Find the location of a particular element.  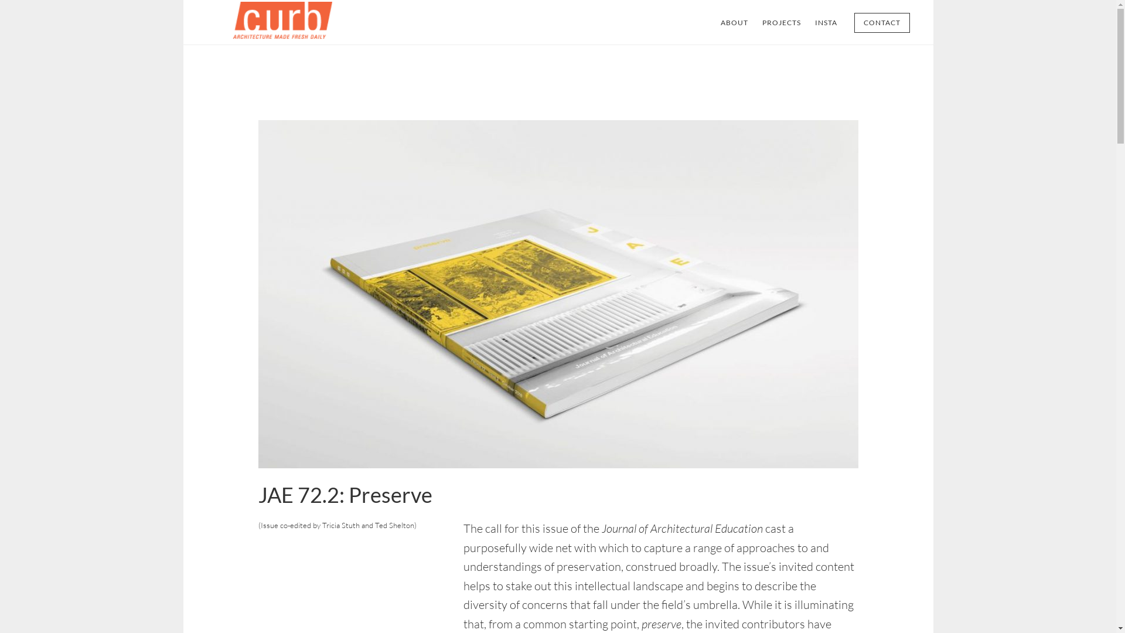

ABOUT is located at coordinates (735, 23).